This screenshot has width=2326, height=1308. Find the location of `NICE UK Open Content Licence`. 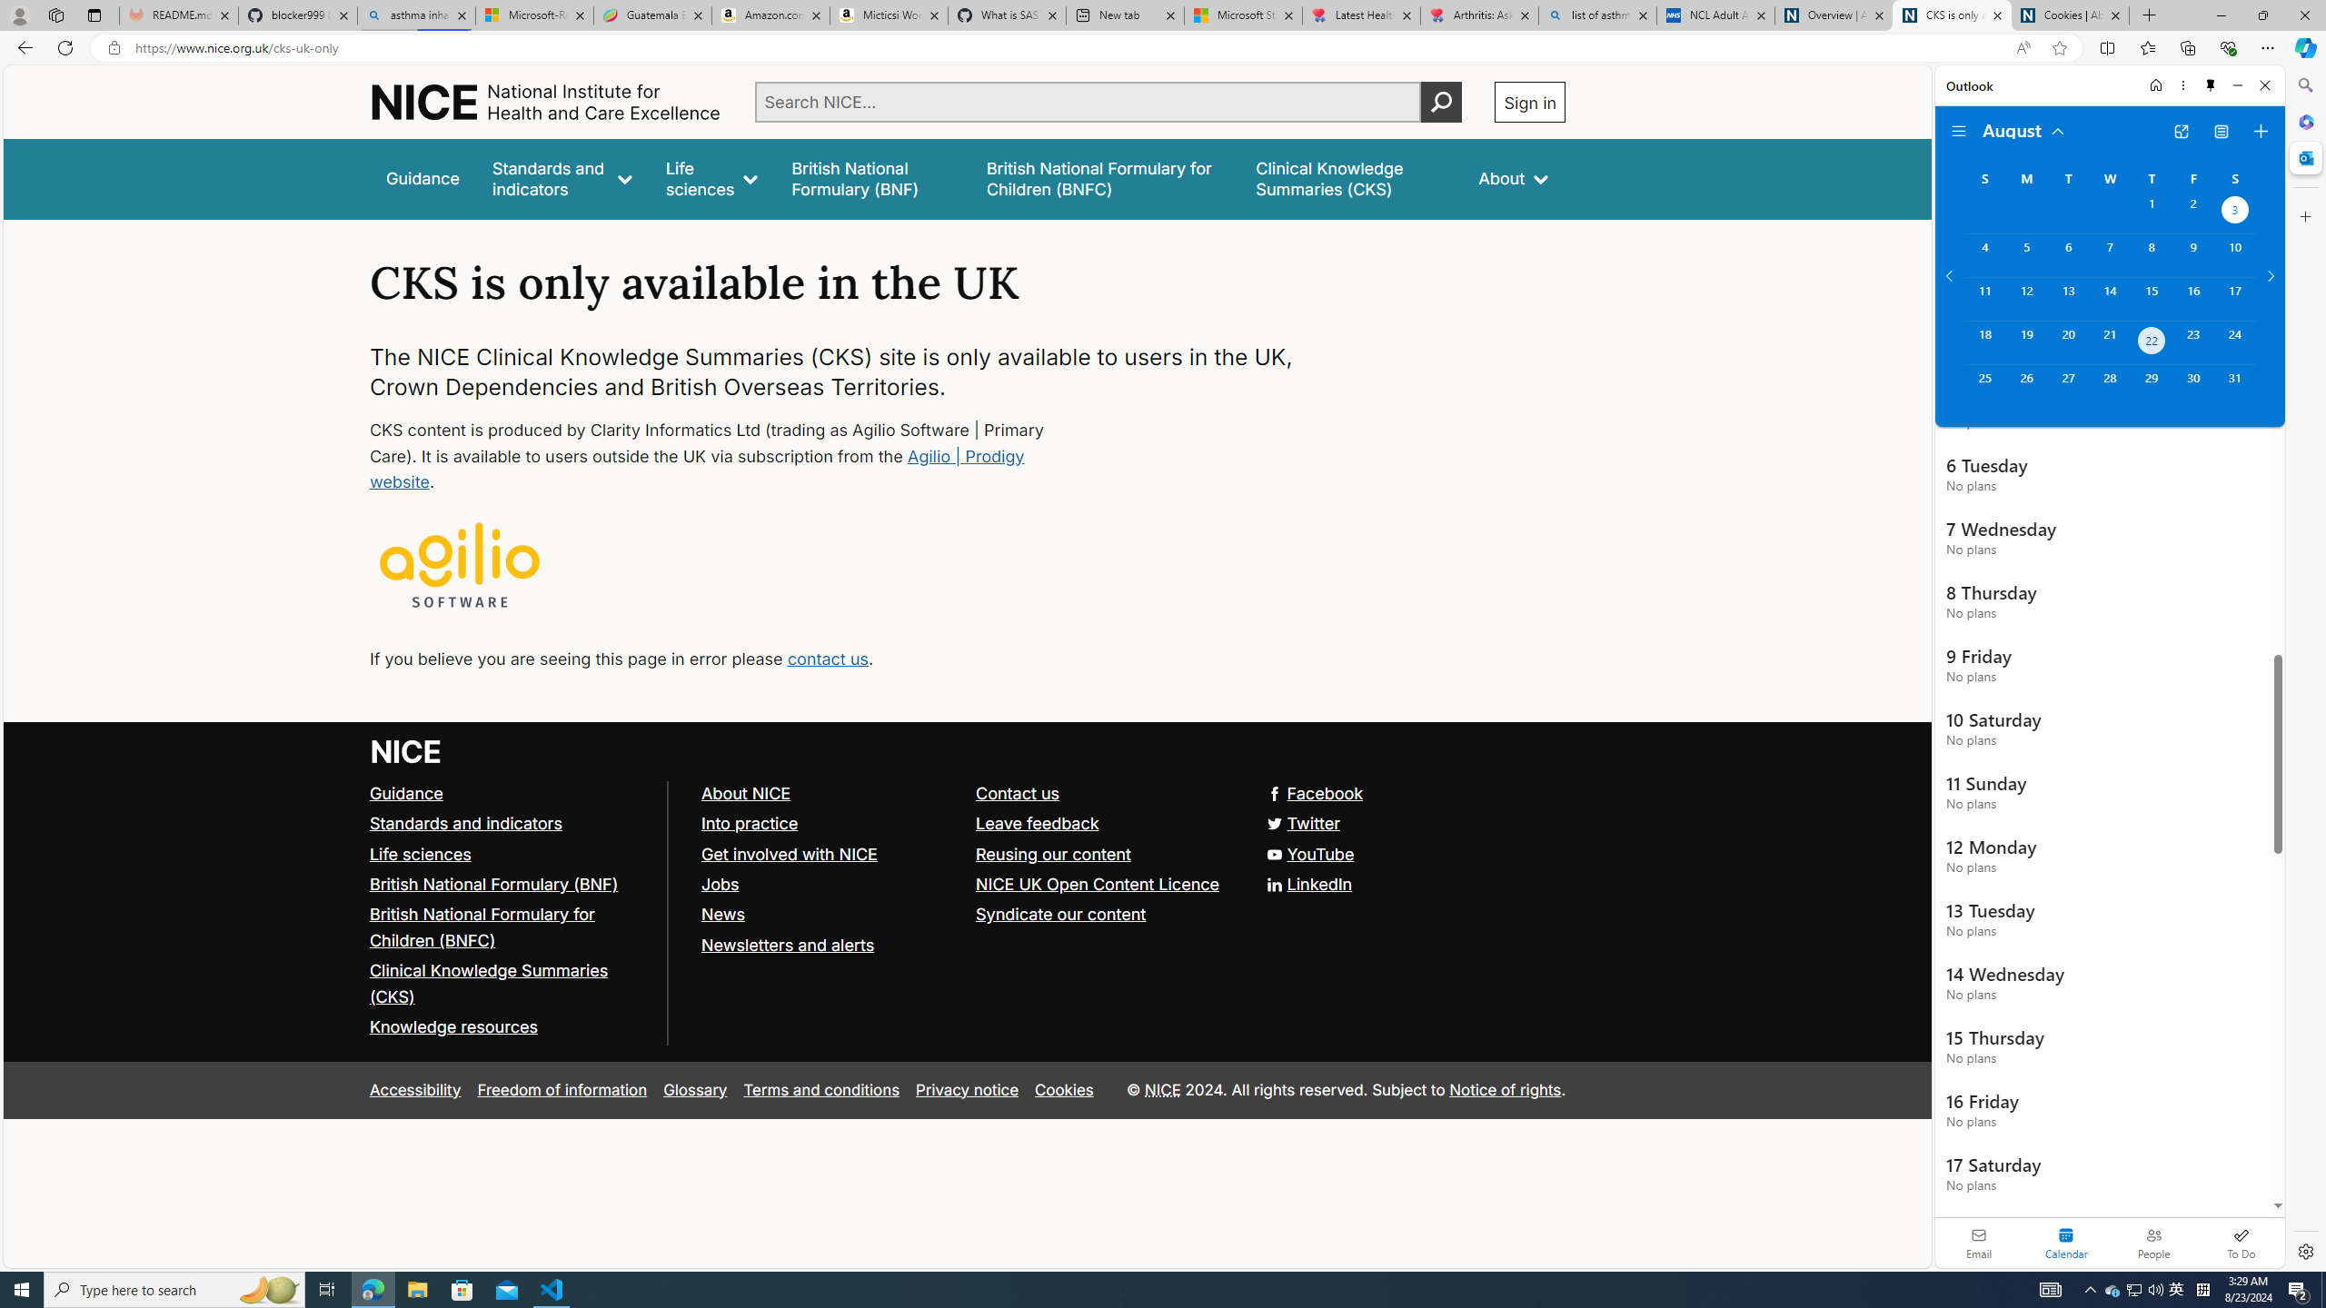

NICE UK Open Content Licence is located at coordinates (1106, 885).